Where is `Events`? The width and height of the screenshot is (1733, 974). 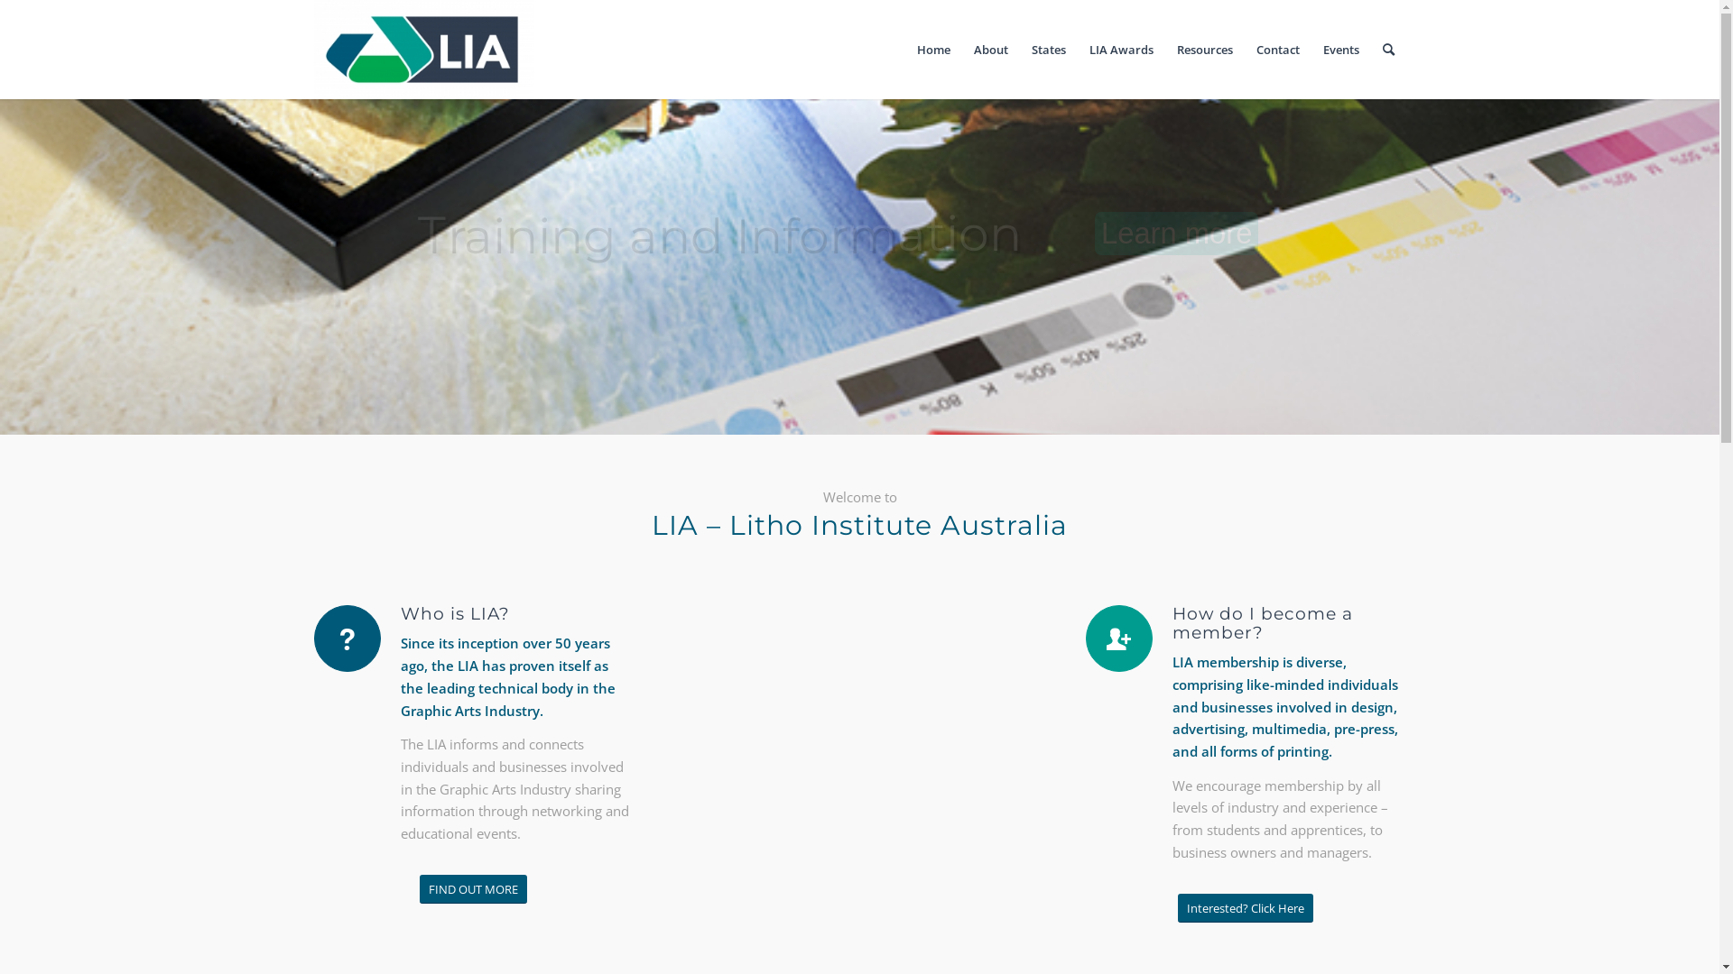
Events is located at coordinates (1340, 50).